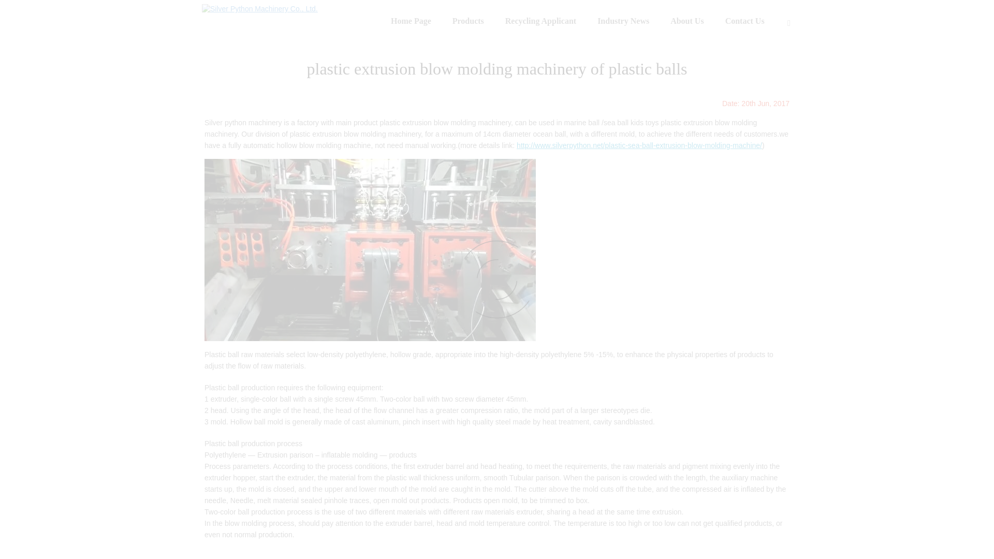 This screenshot has width=994, height=559. Describe the element at coordinates (744, 22) in the screenshot. I see `Contact Us` at that location.